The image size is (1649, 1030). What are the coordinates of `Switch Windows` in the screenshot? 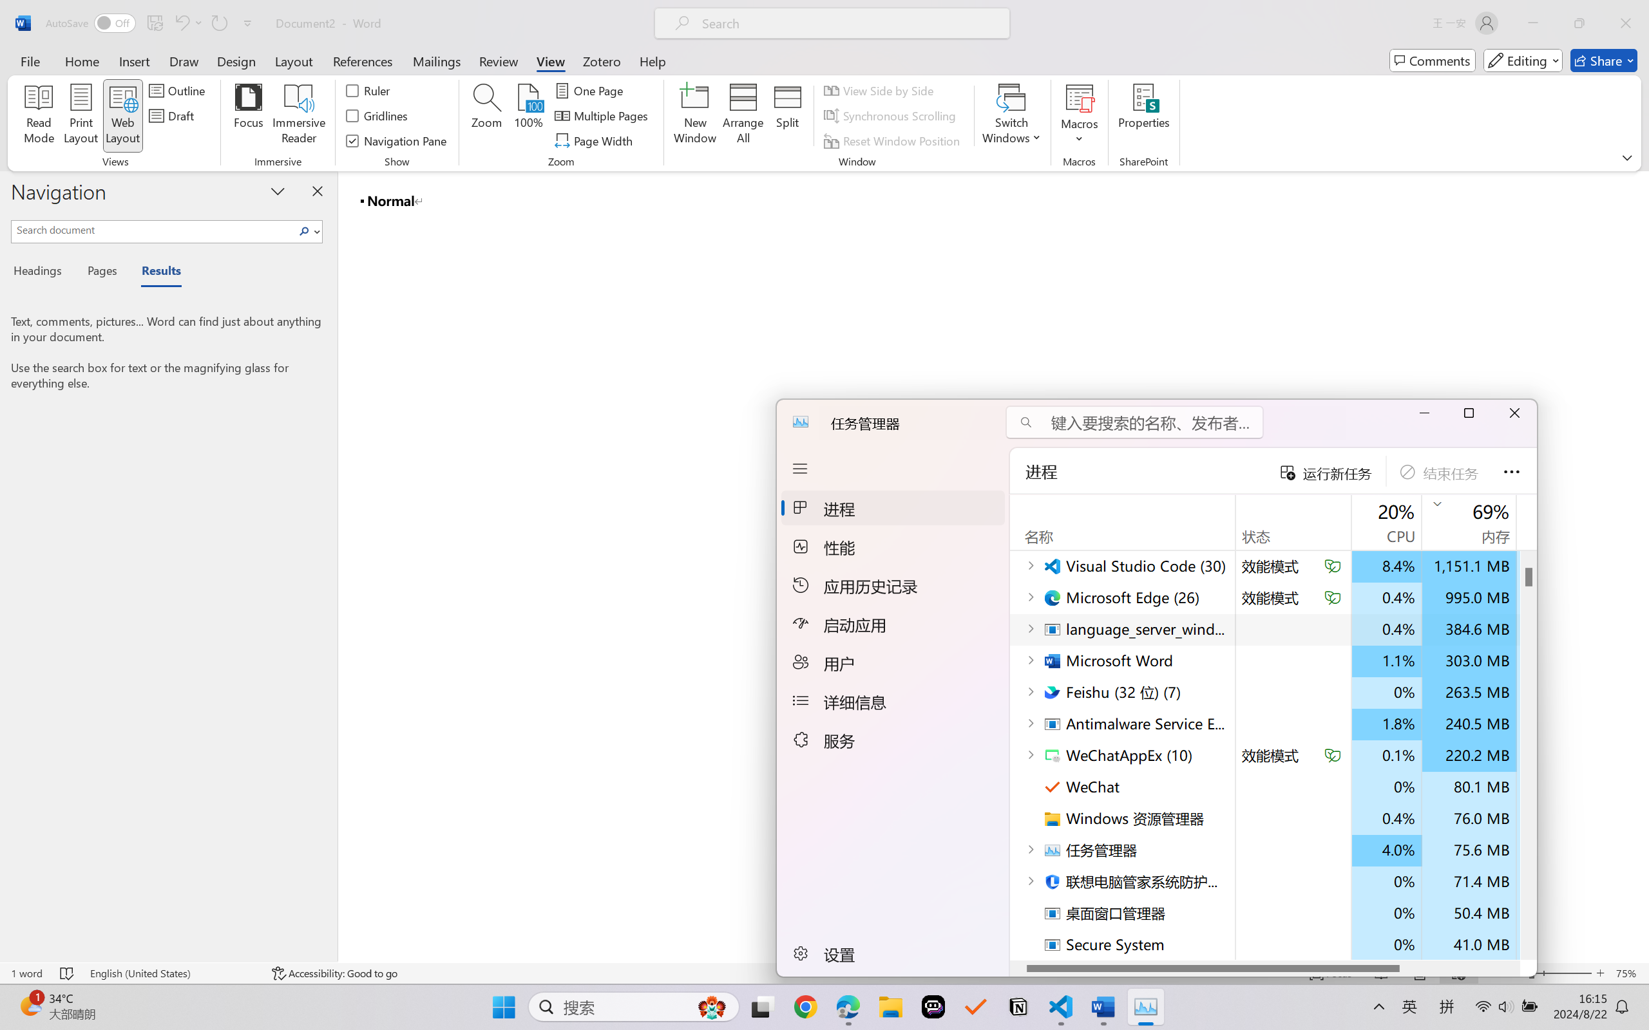 It's located at (1013, 116).